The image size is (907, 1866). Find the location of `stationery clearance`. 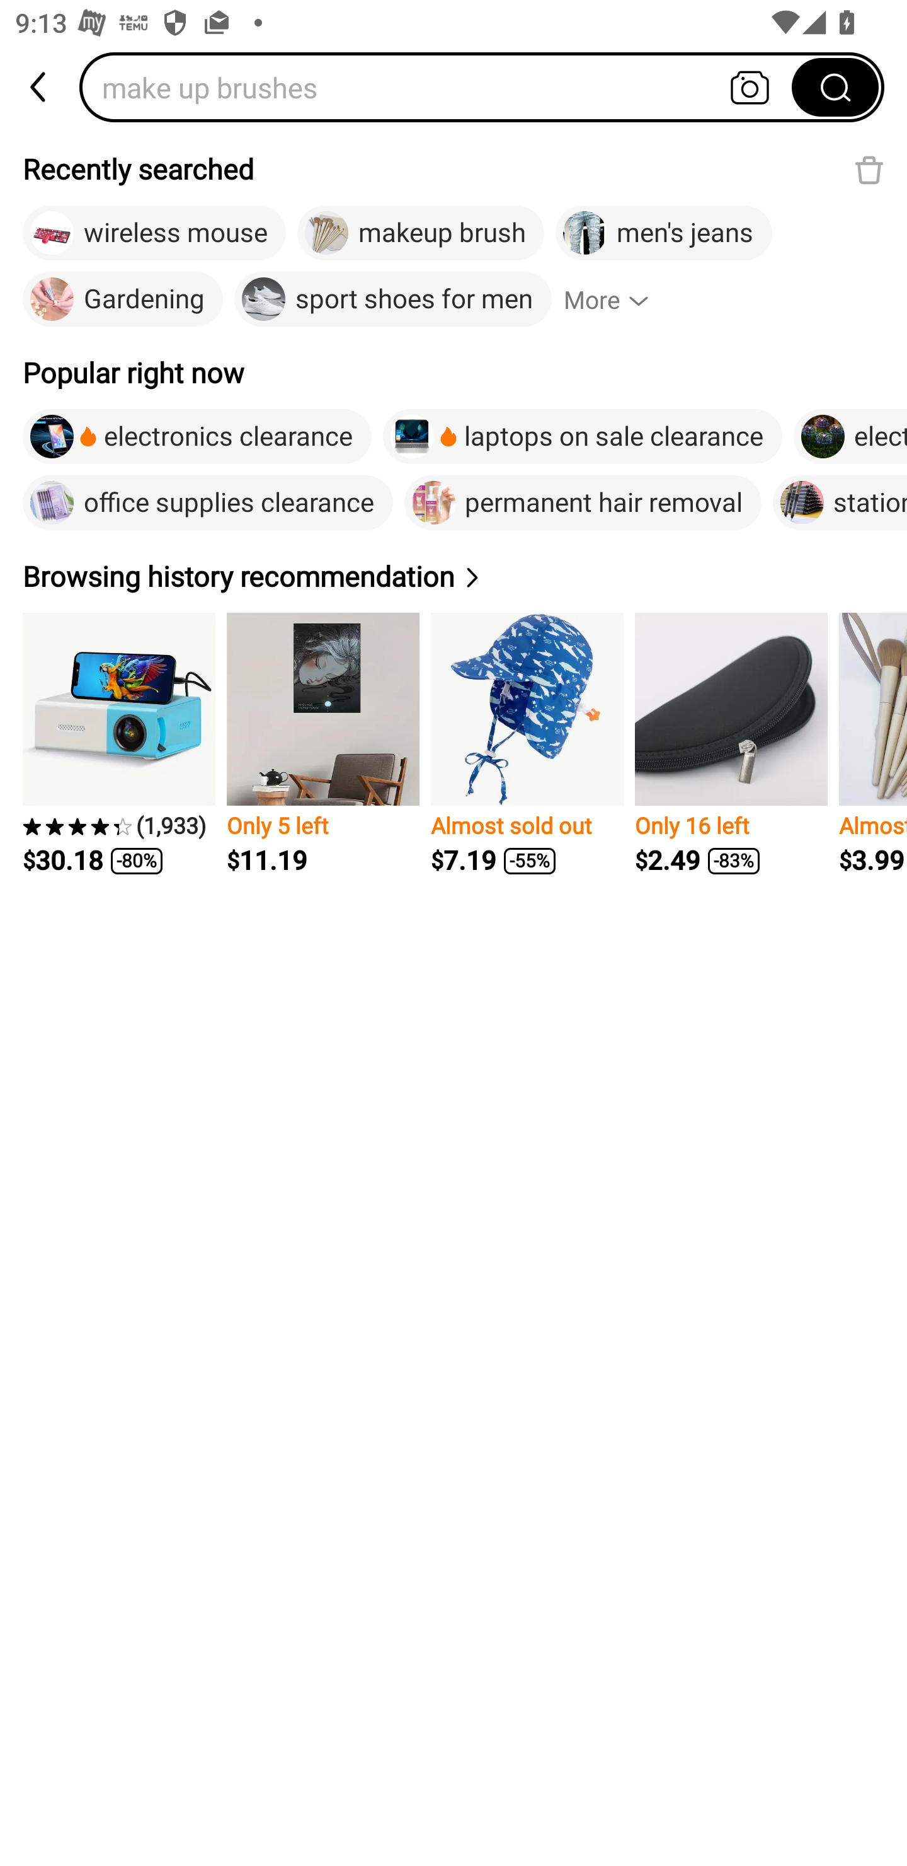

stationery clearance is located at coordinates (840, 502).